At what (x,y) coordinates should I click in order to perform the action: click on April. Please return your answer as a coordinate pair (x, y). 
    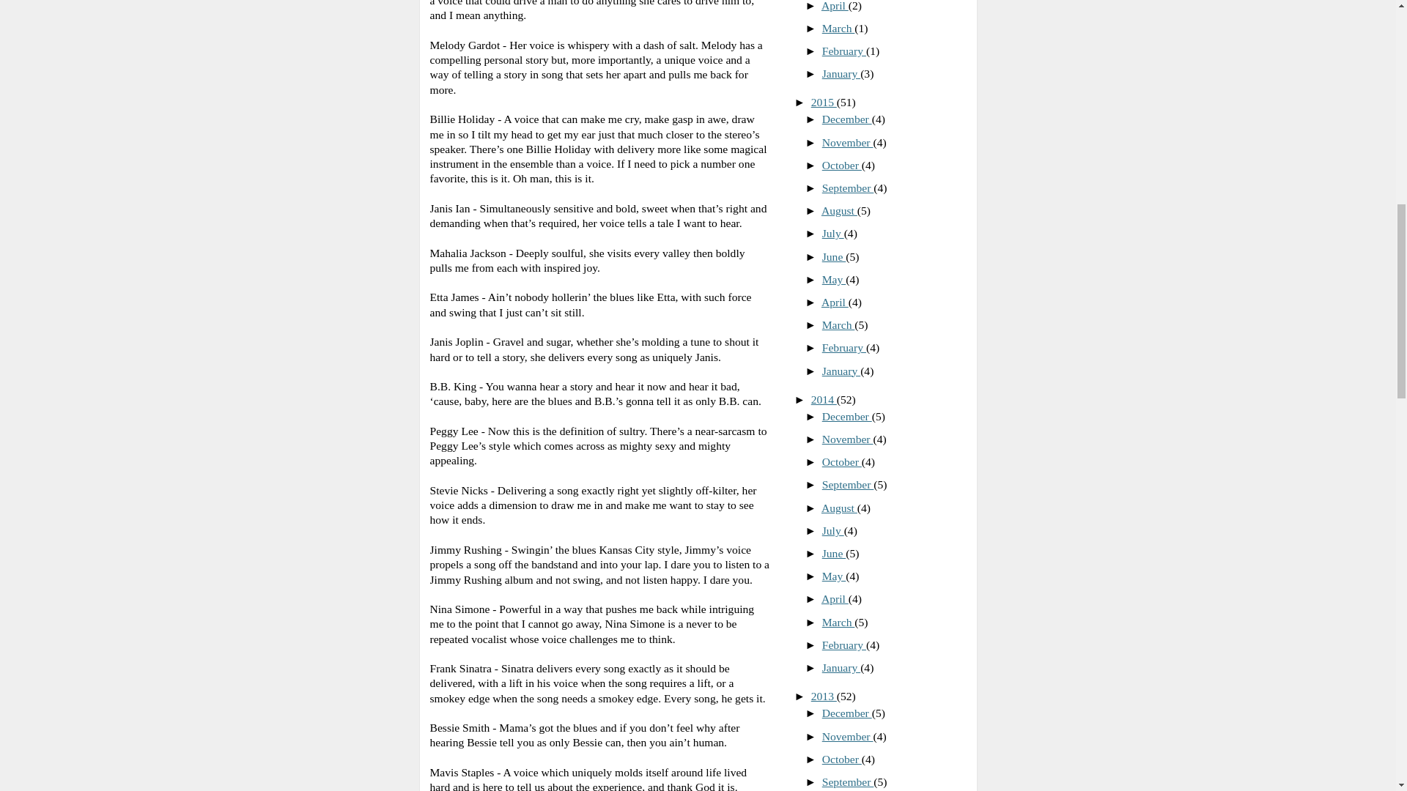
    Looking at the image, I should click on (835, 6).